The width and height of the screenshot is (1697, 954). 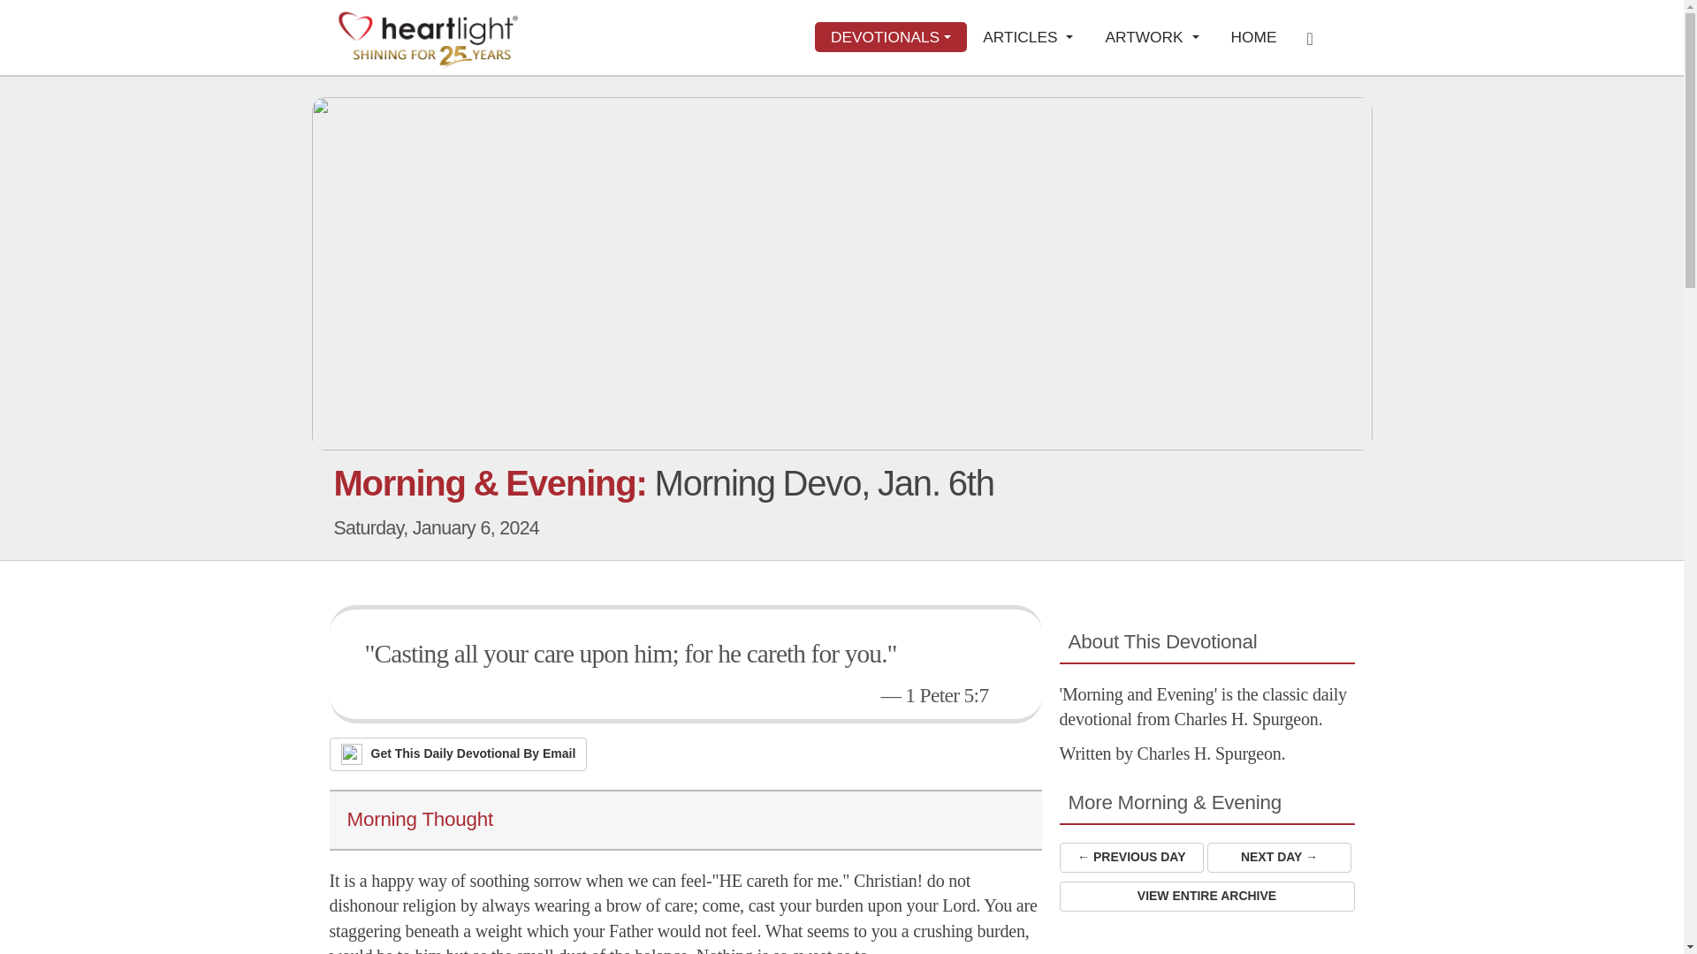 I want to click on DEVOTIONALS, so click(x=891, y=37).